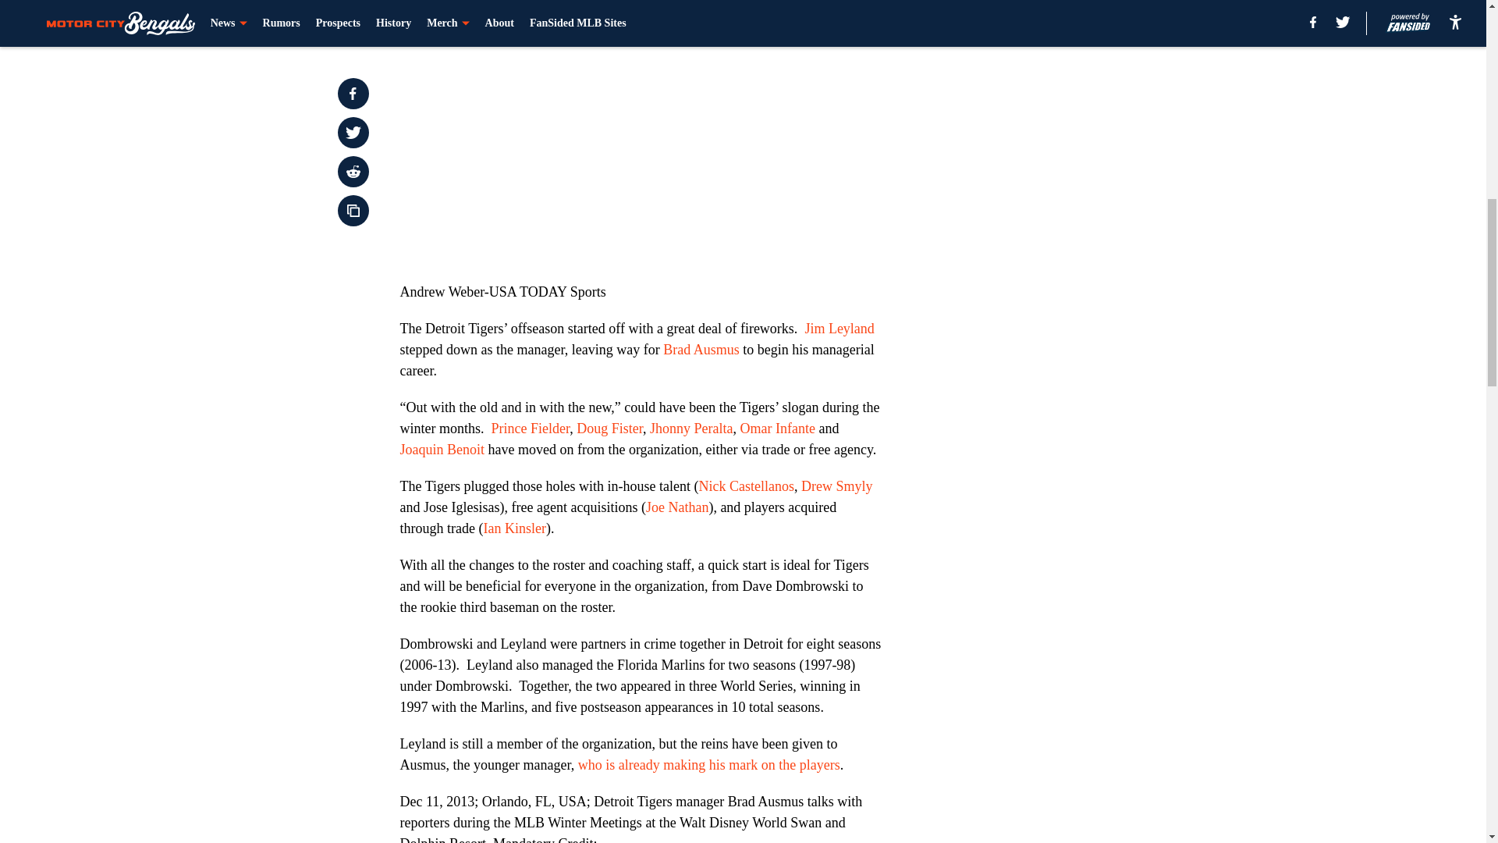  Describe the element at coordinates (839, 328) in the screenshot. I see `Jim Leyland` at that location.